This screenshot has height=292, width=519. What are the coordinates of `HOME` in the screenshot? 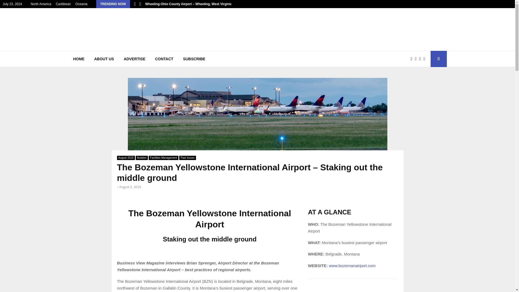 It's located at (78, 59).